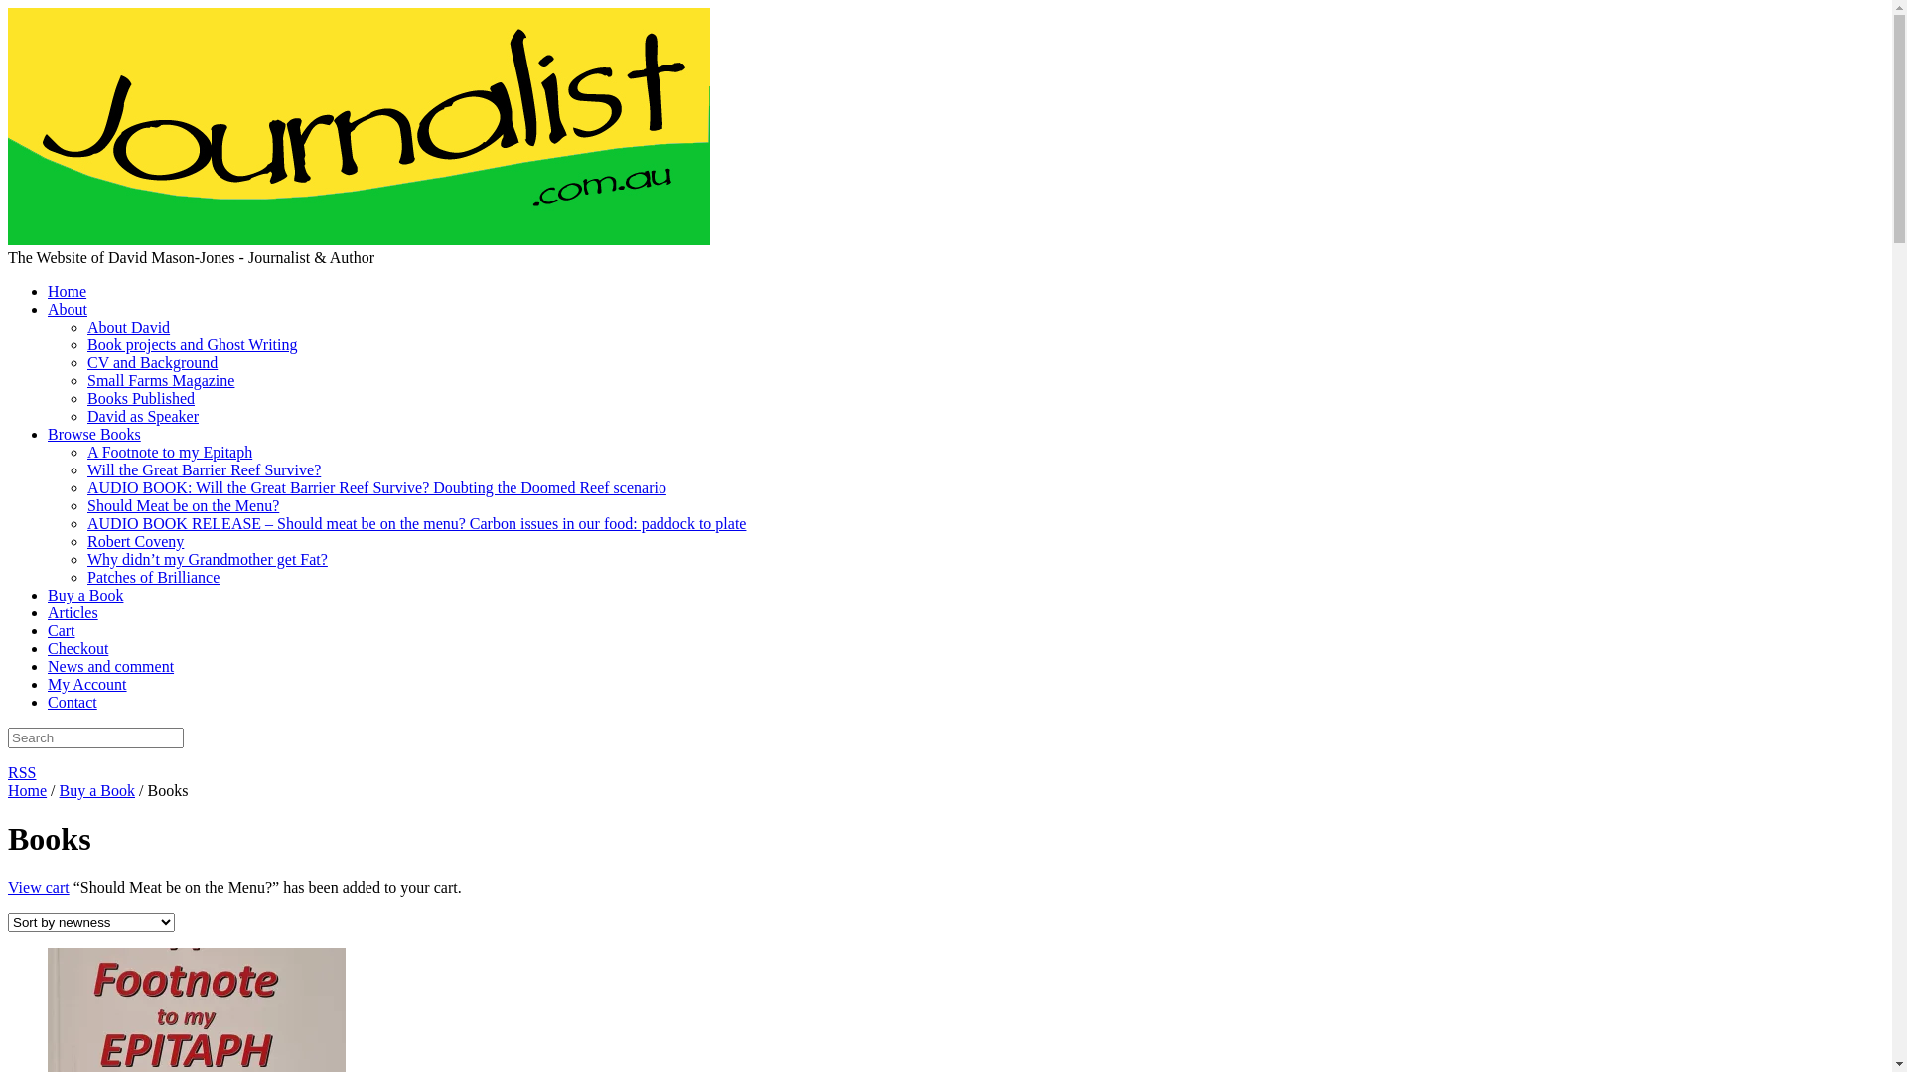 The width and height of the screenshot is (1907, 1072). What do you see at coordinates (94, 435) in the screenshot?
I see `Browse Books` at bounding box center [94, 435].